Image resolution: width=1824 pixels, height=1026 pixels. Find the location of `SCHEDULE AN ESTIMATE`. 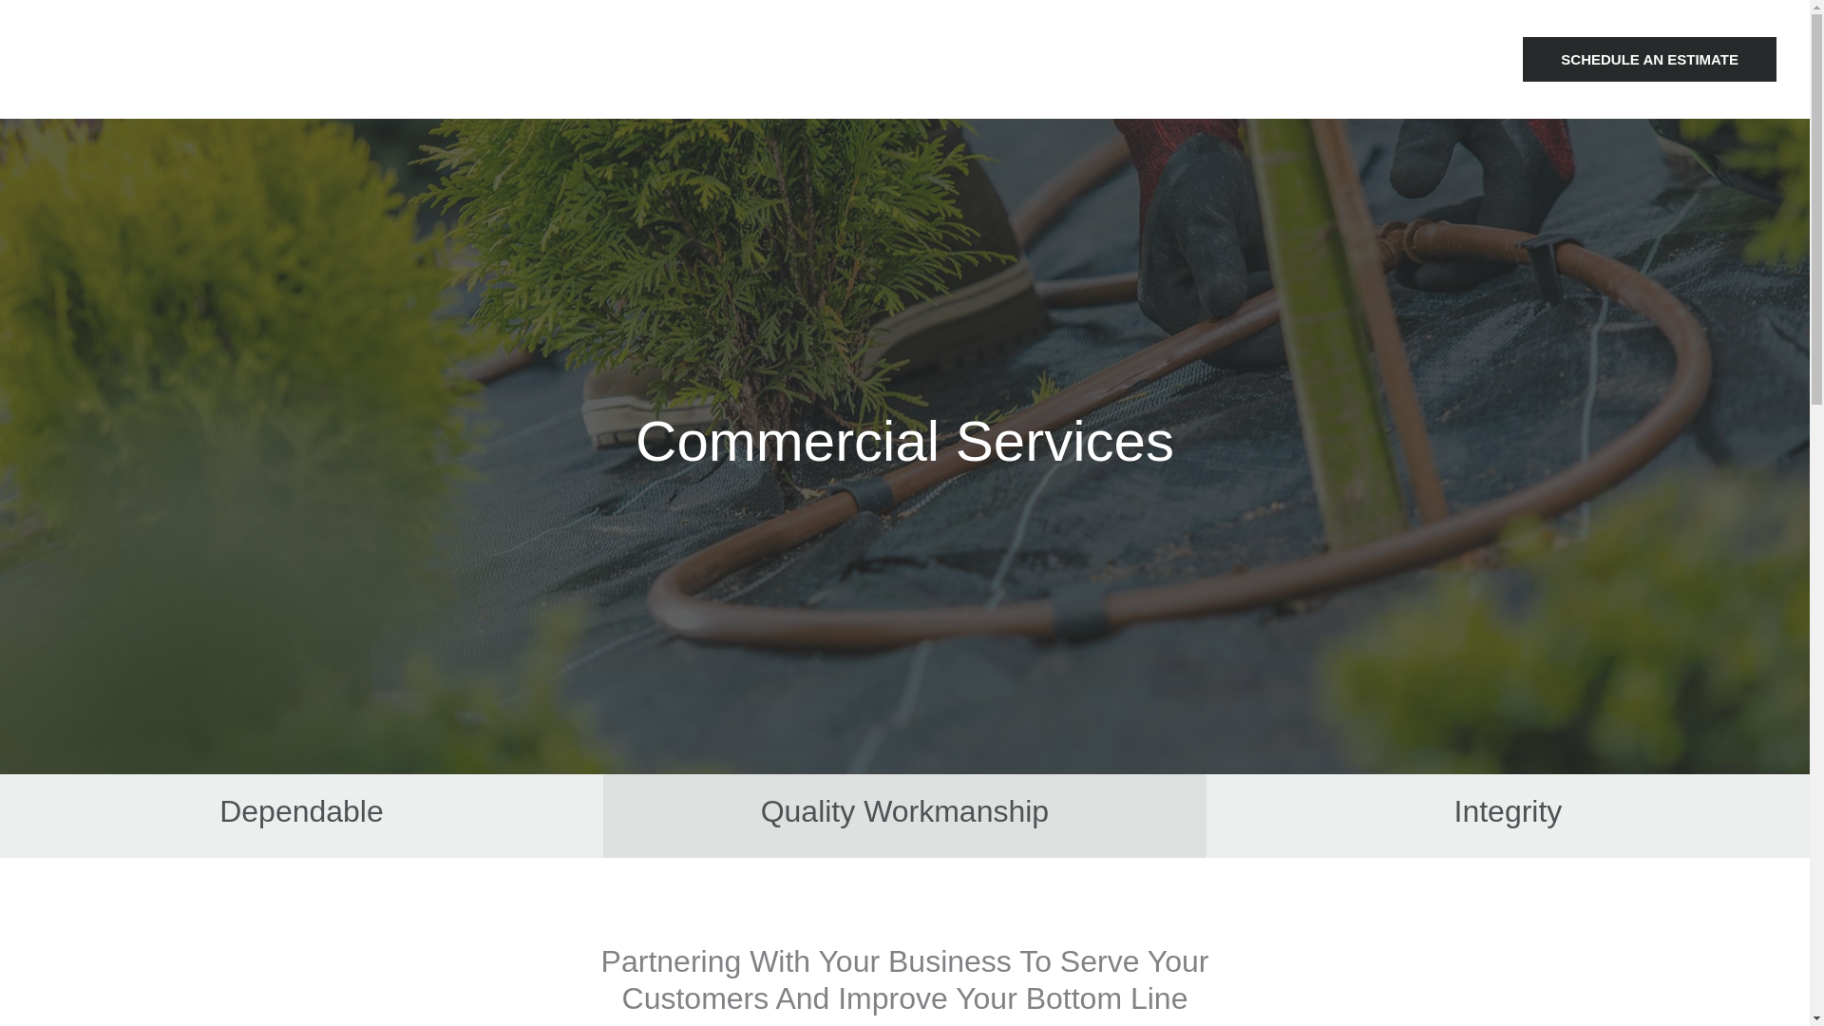

SCHEDULE AN ESTIMATE is located at coordinates (1649, 59).